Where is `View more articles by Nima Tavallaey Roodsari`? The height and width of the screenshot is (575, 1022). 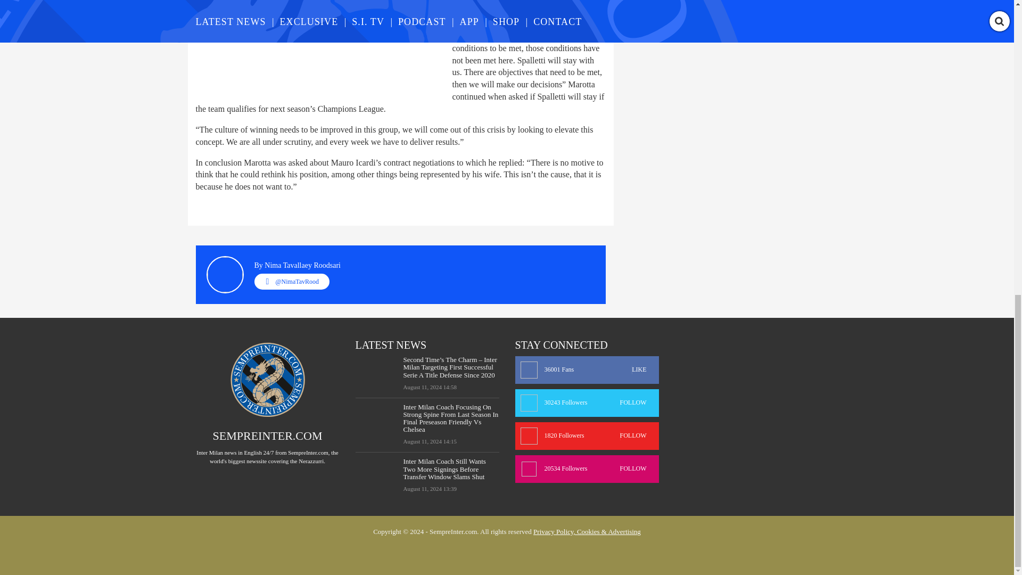
View more articles by Nima Tavallaey Roodsari is located at coordinates (587, 369).